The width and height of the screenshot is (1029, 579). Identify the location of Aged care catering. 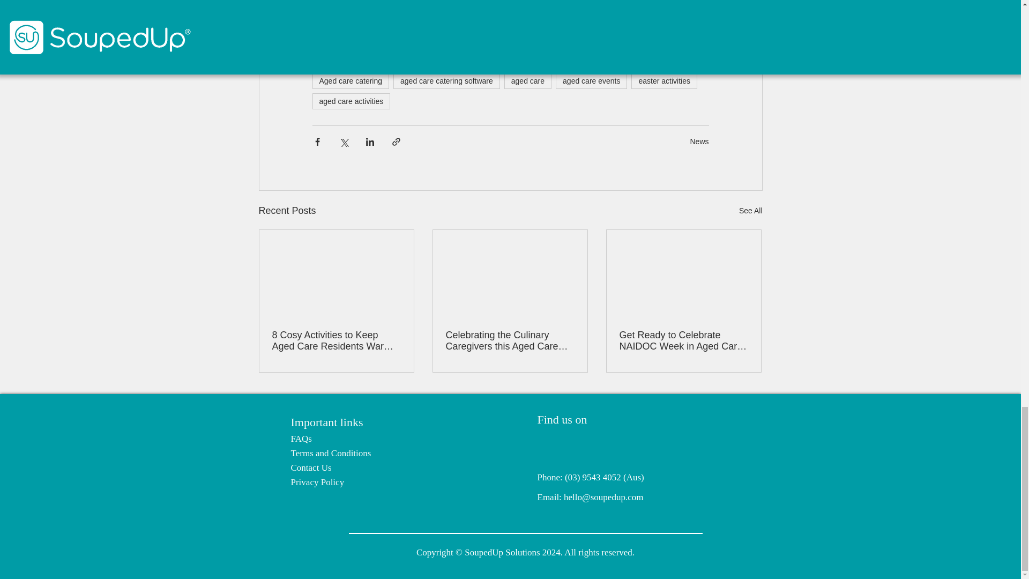
(350, 81).